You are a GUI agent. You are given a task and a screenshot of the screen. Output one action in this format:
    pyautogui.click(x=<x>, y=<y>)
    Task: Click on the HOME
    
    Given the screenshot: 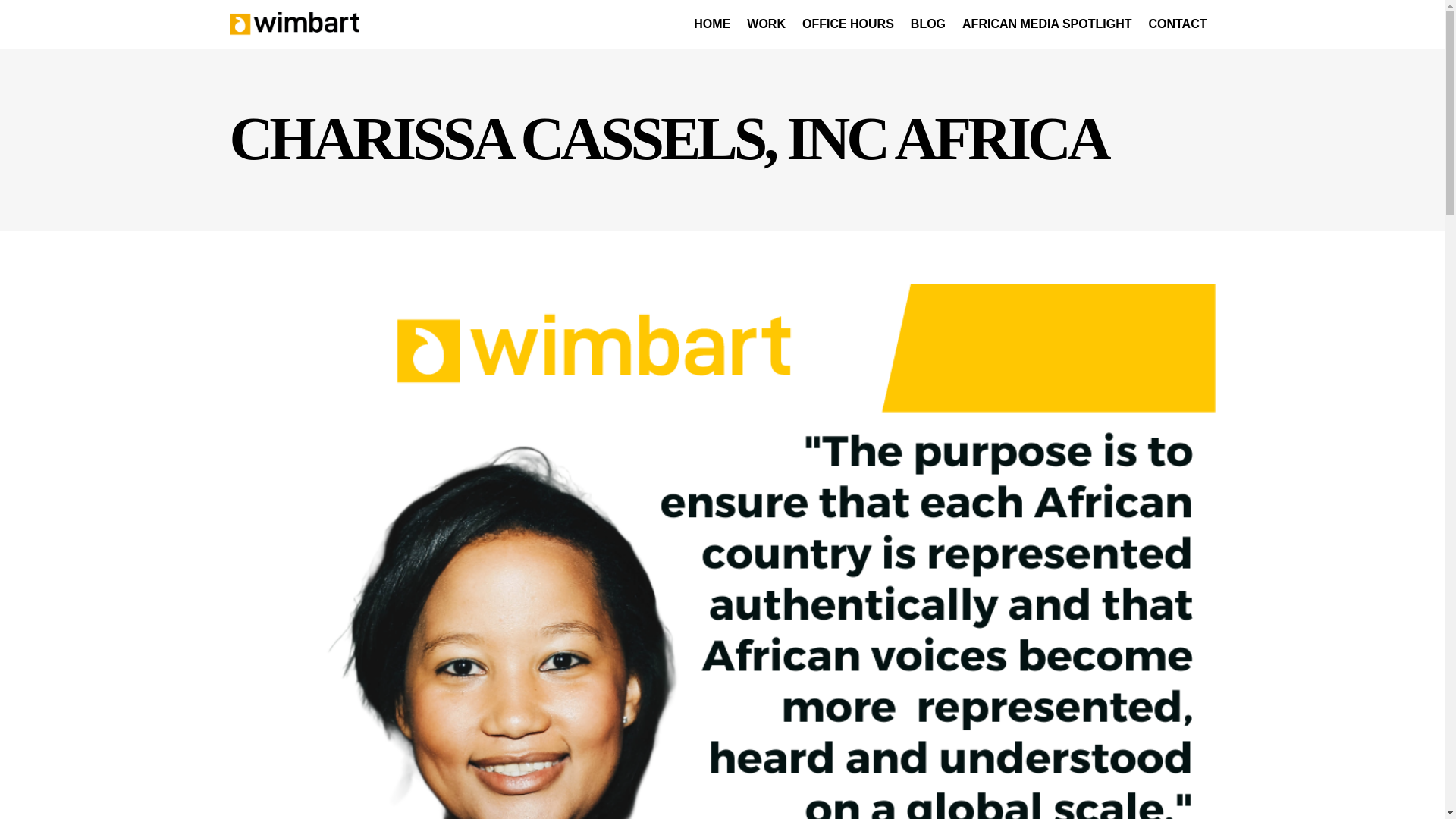 What is the action you would take?
    pyautogui.click(x=711, y=24)
    